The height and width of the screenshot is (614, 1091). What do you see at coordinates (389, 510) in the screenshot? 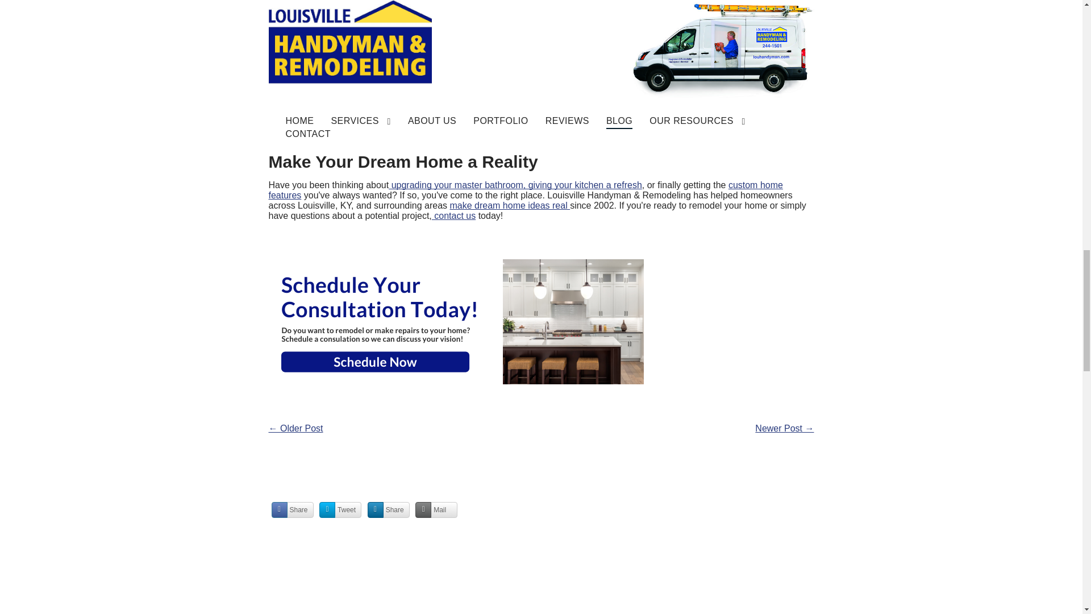
I see `Share to LinkedIn` at bounding box center [389, 510].